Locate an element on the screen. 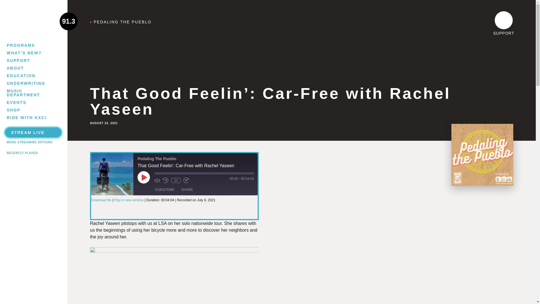 This screenshot has width=540, height=304. SUBSCRIBE is located at coordinates (165, 190).